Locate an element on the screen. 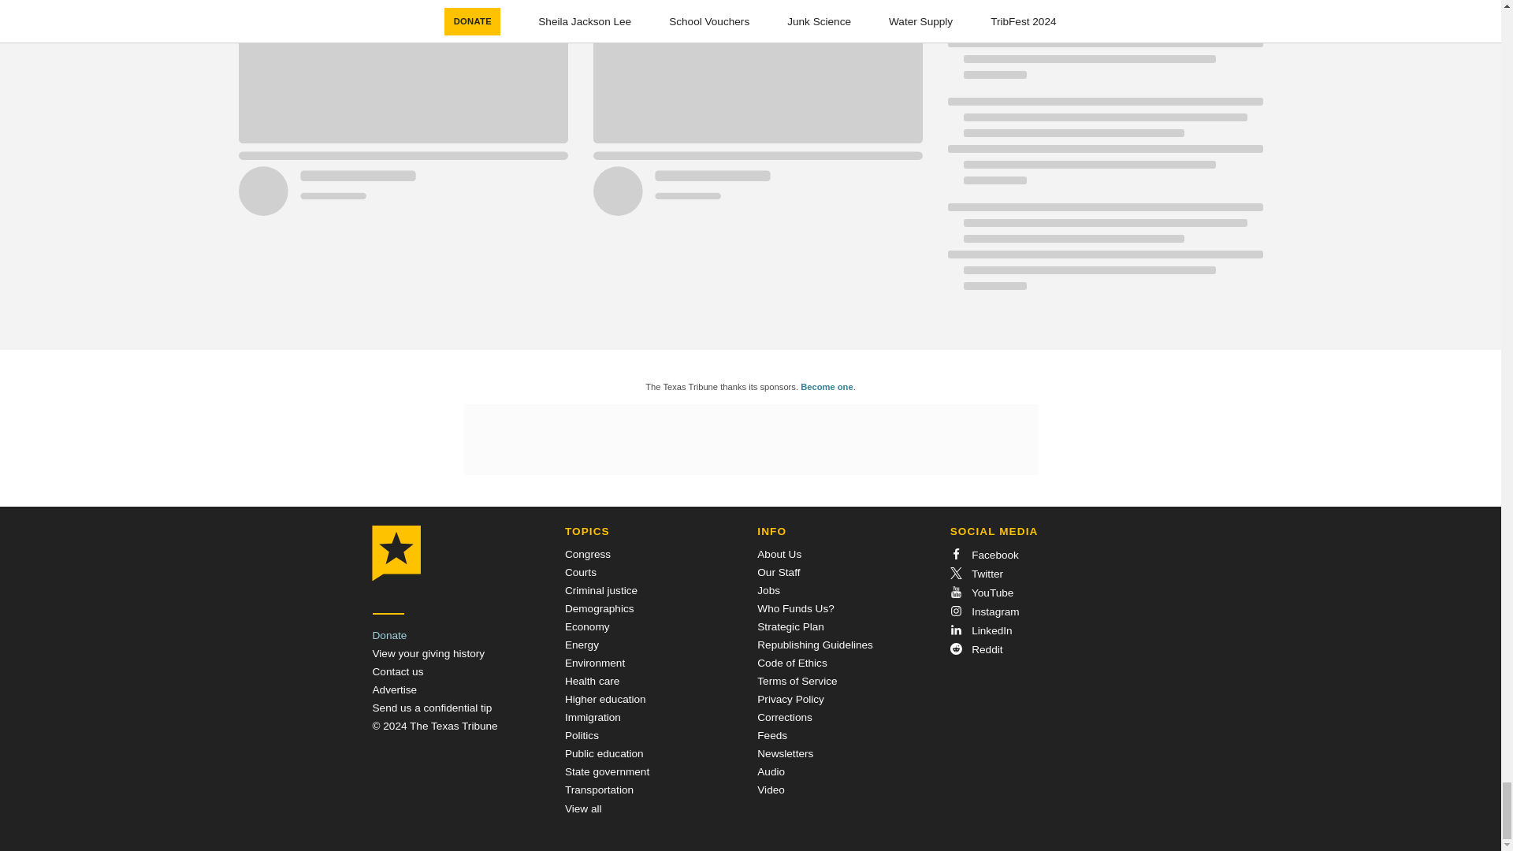  Feeds is located at coordinates (772, 734).